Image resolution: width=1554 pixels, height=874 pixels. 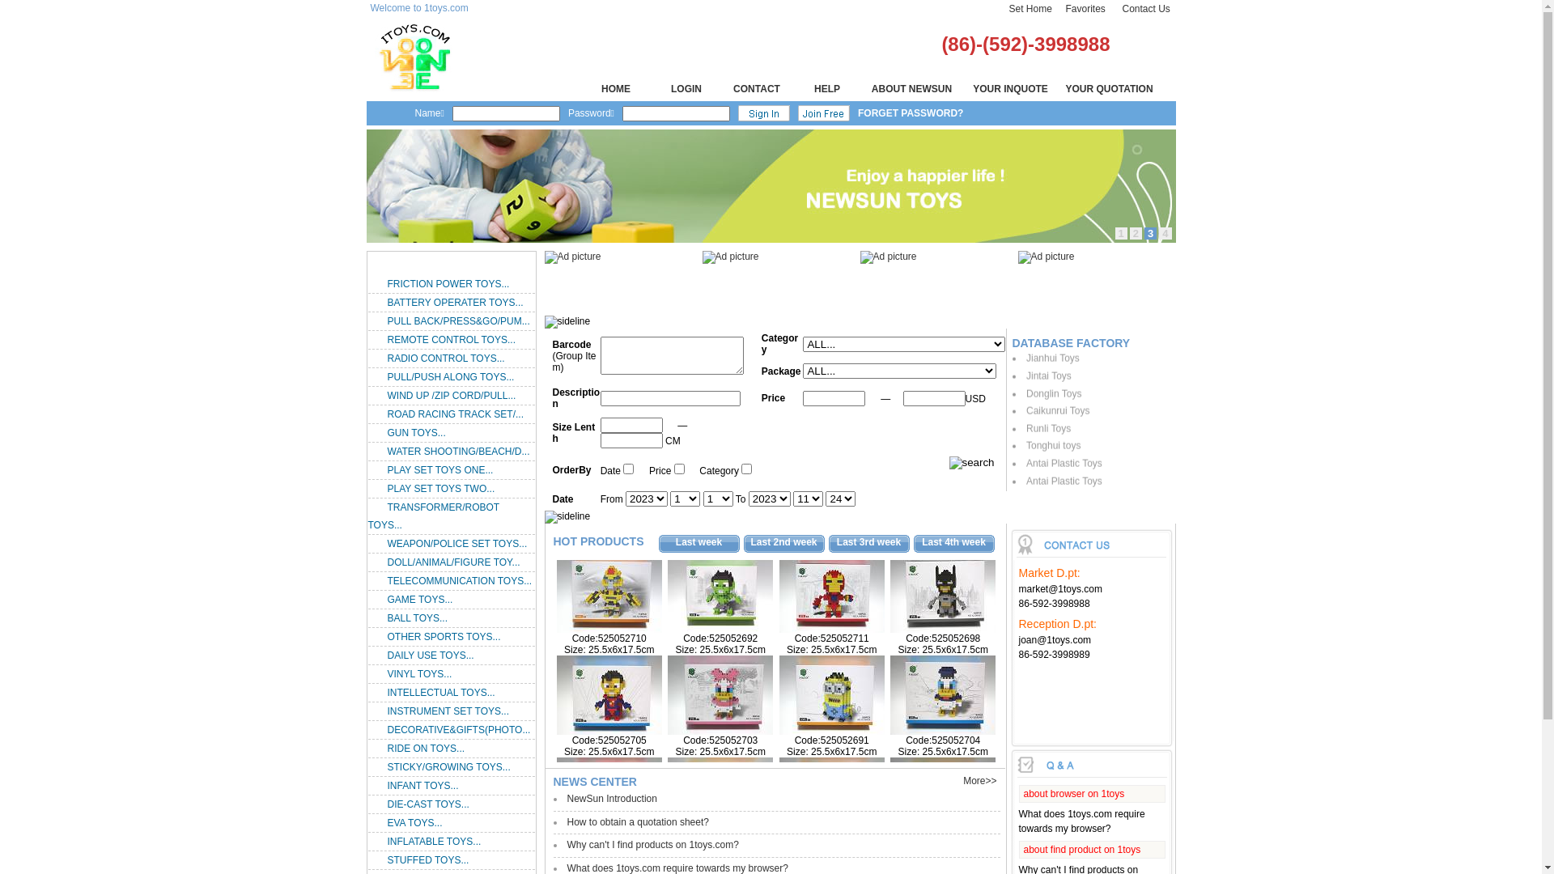 What do you see at coordinates (1151, 233) in the screenshot?
I see `3` at bounding box center [1151, 233].